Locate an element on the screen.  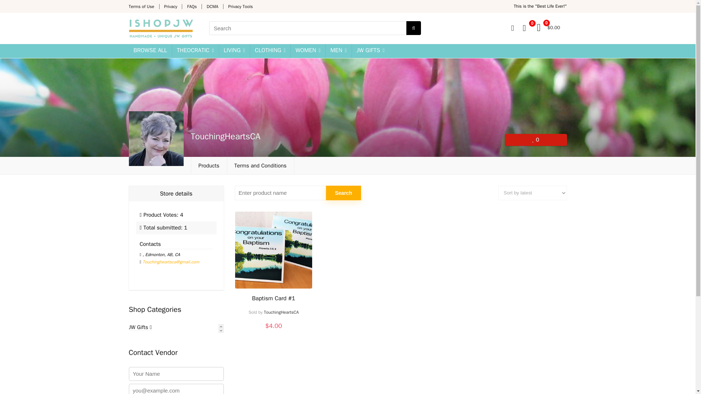
BROWSE ALL is located at coordinates (150, 51).